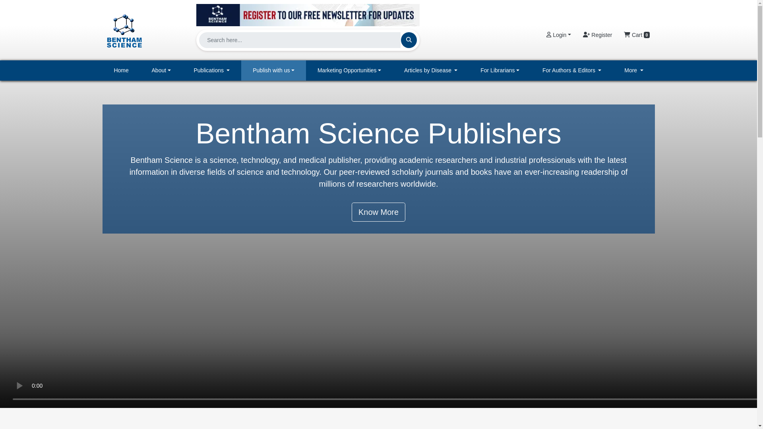  What do you see at coordinates (308, 15) in the screenshot?
I see `newsletter banner` at bounding box center [308, 15].